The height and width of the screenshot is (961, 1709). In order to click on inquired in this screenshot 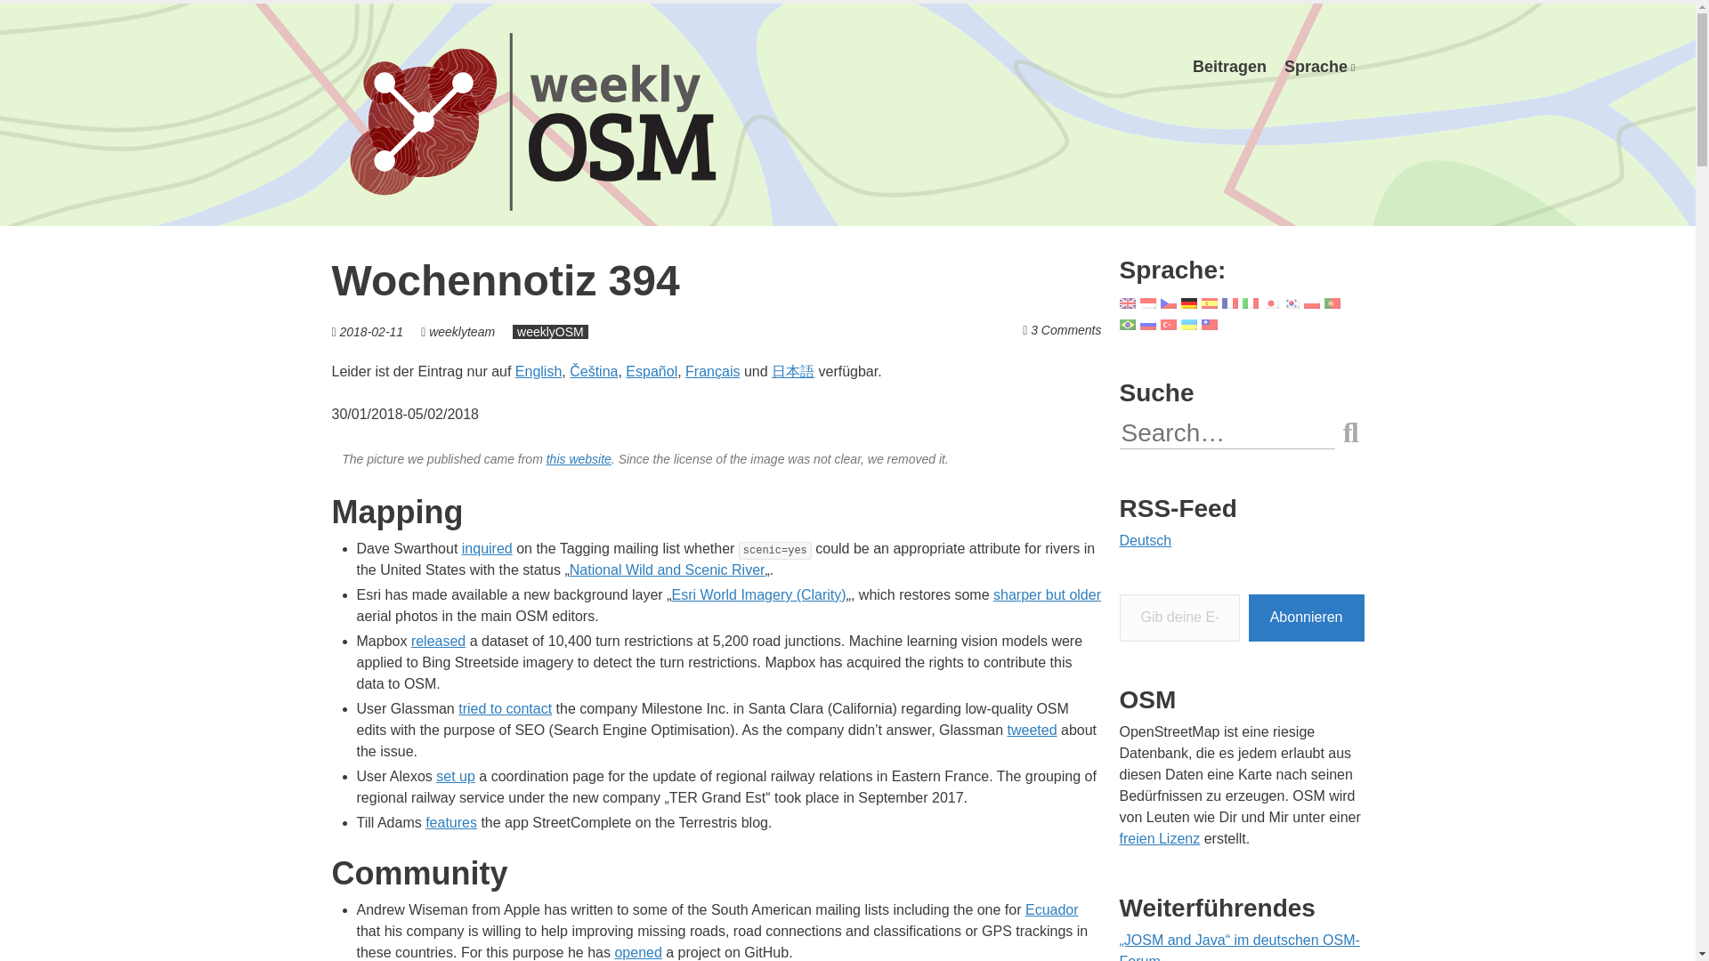, I will do `click(487, 548)`.